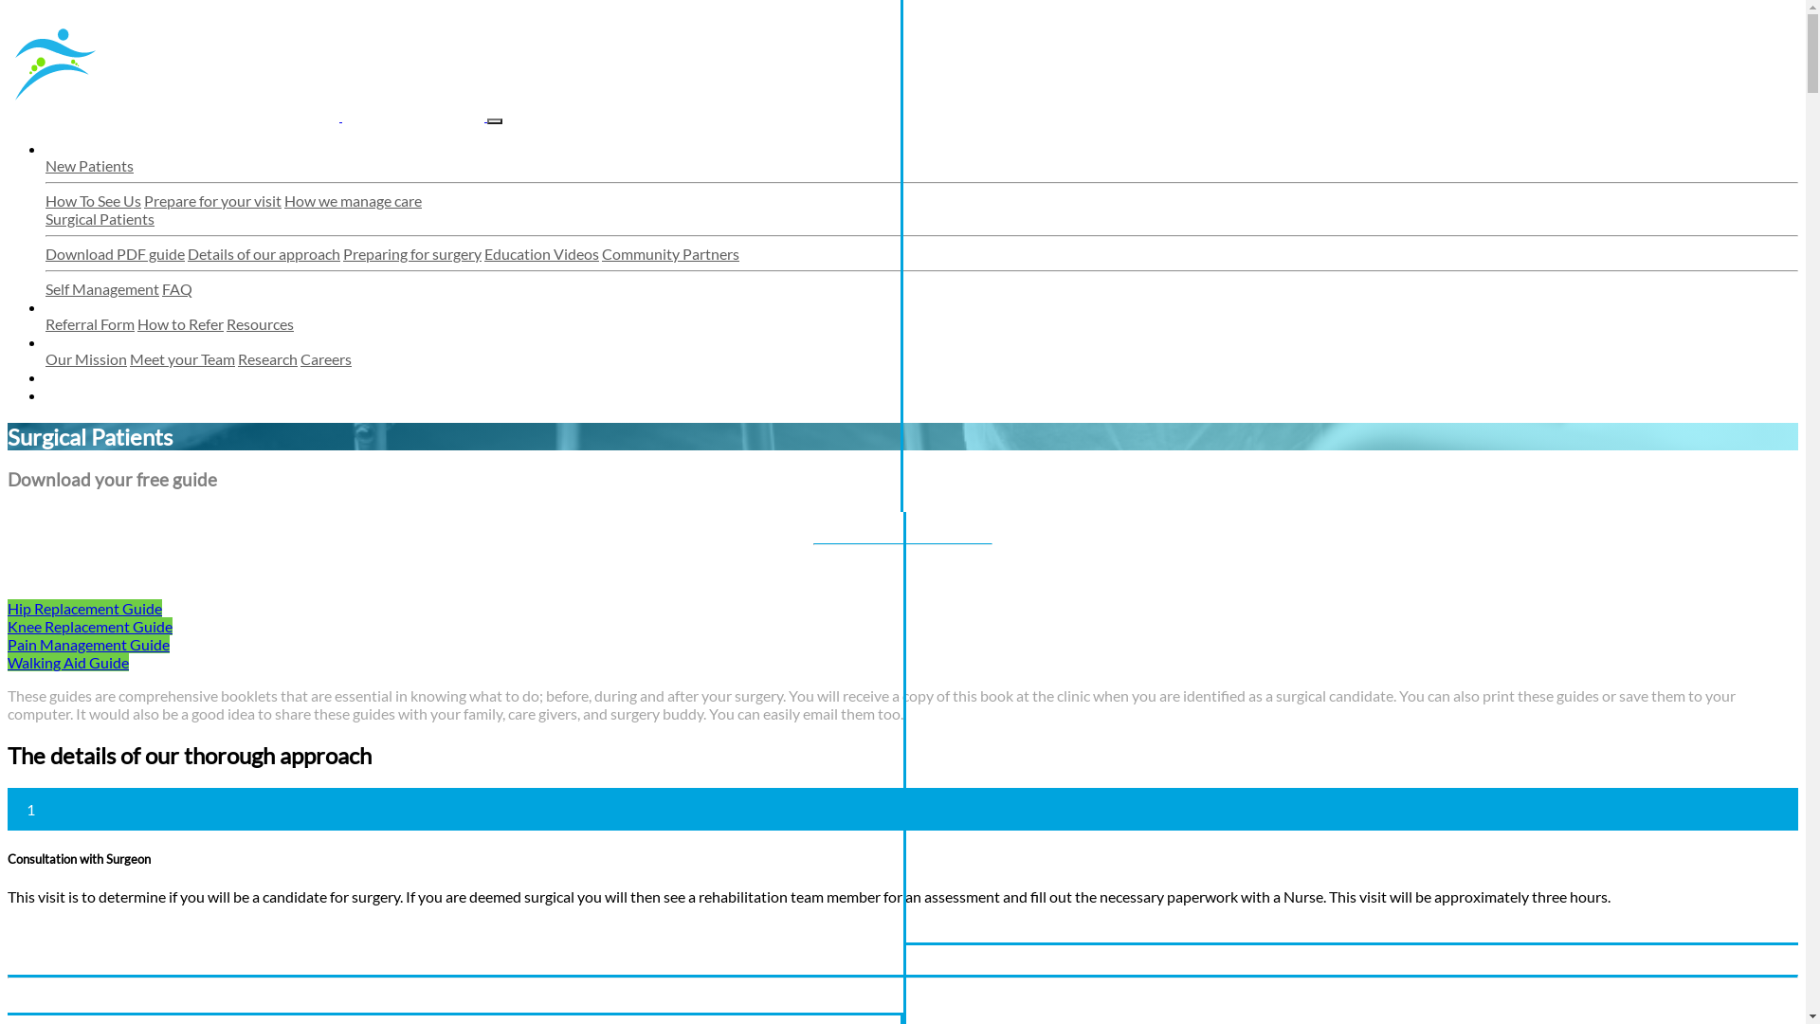 The height and width of the screenshot is (1024, 1820). Describe the element at coordinates (89, 307) in the screenshot. I see `For Providers` at that location.